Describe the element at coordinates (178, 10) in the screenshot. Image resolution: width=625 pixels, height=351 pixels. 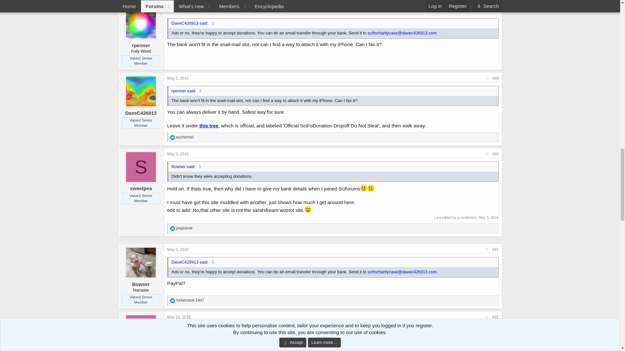
I see `May 2, 2016 at 8:12 PM` at that location.